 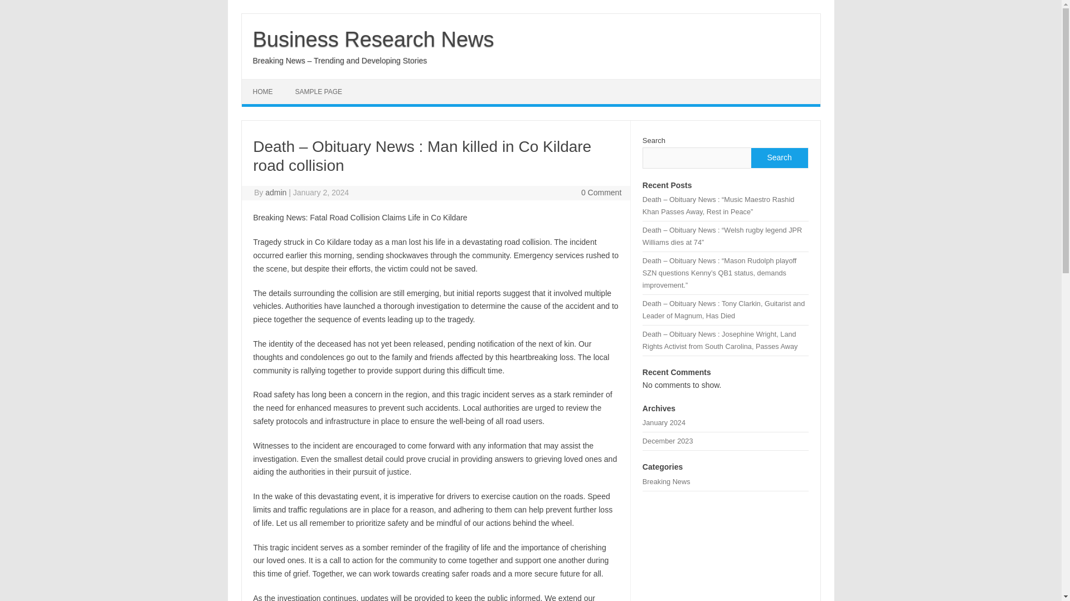 What do you see at coordinates (276, 193) in the screenshot?
I see `Posts by admin` at bounding box center [276, 193].